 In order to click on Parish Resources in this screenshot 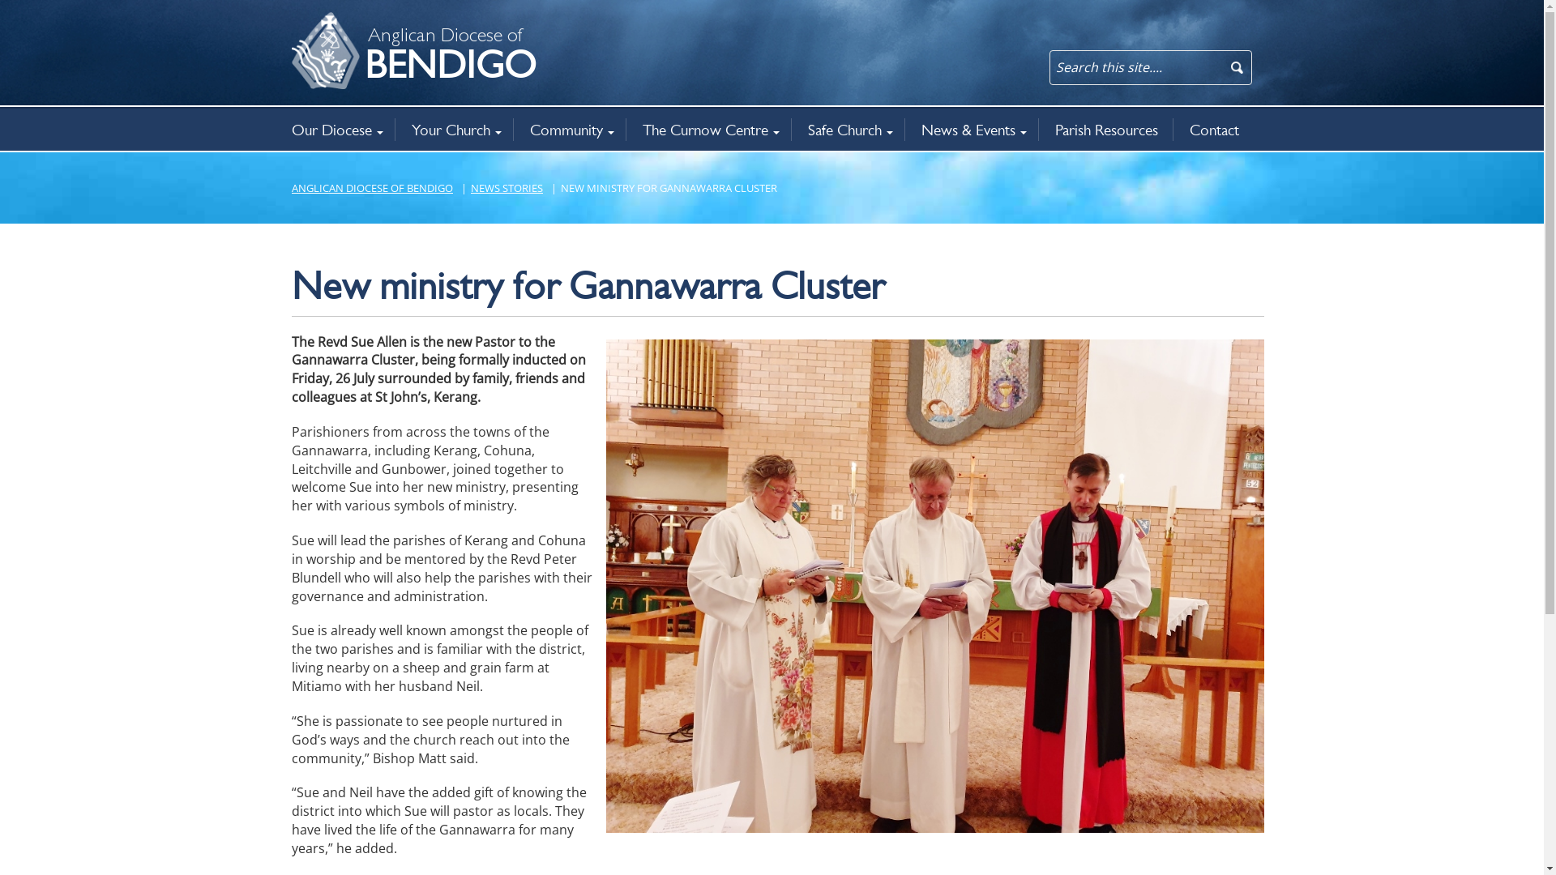, I will do `click(1108, 130)`.